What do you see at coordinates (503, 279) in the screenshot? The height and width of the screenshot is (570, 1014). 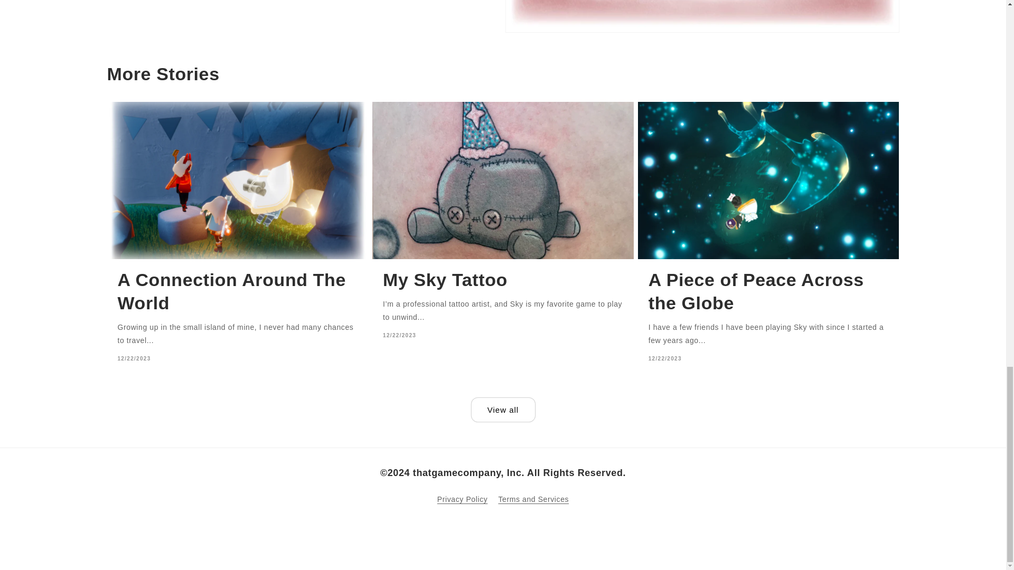 I see `My Sky Tattoo` at bounding box center [503, 279].